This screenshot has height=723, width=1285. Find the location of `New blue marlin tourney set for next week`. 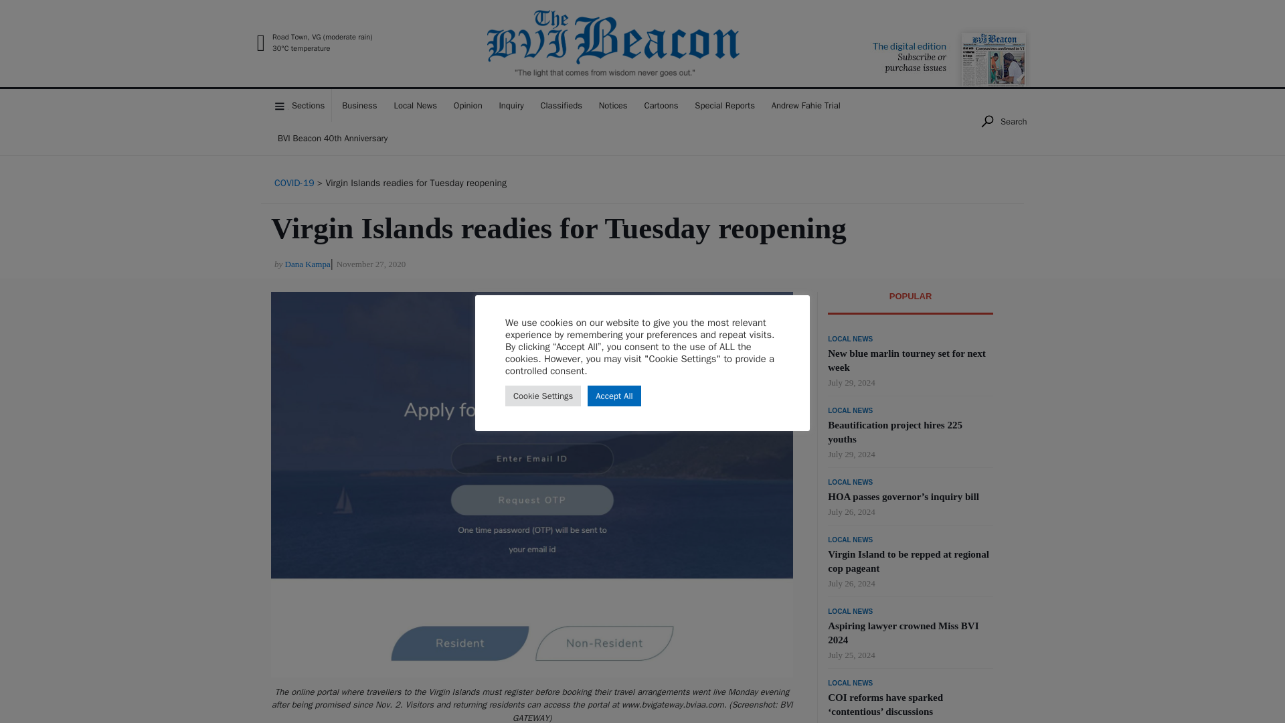

New blue marlin tourney set for next week is located at coordinates (906, 360).